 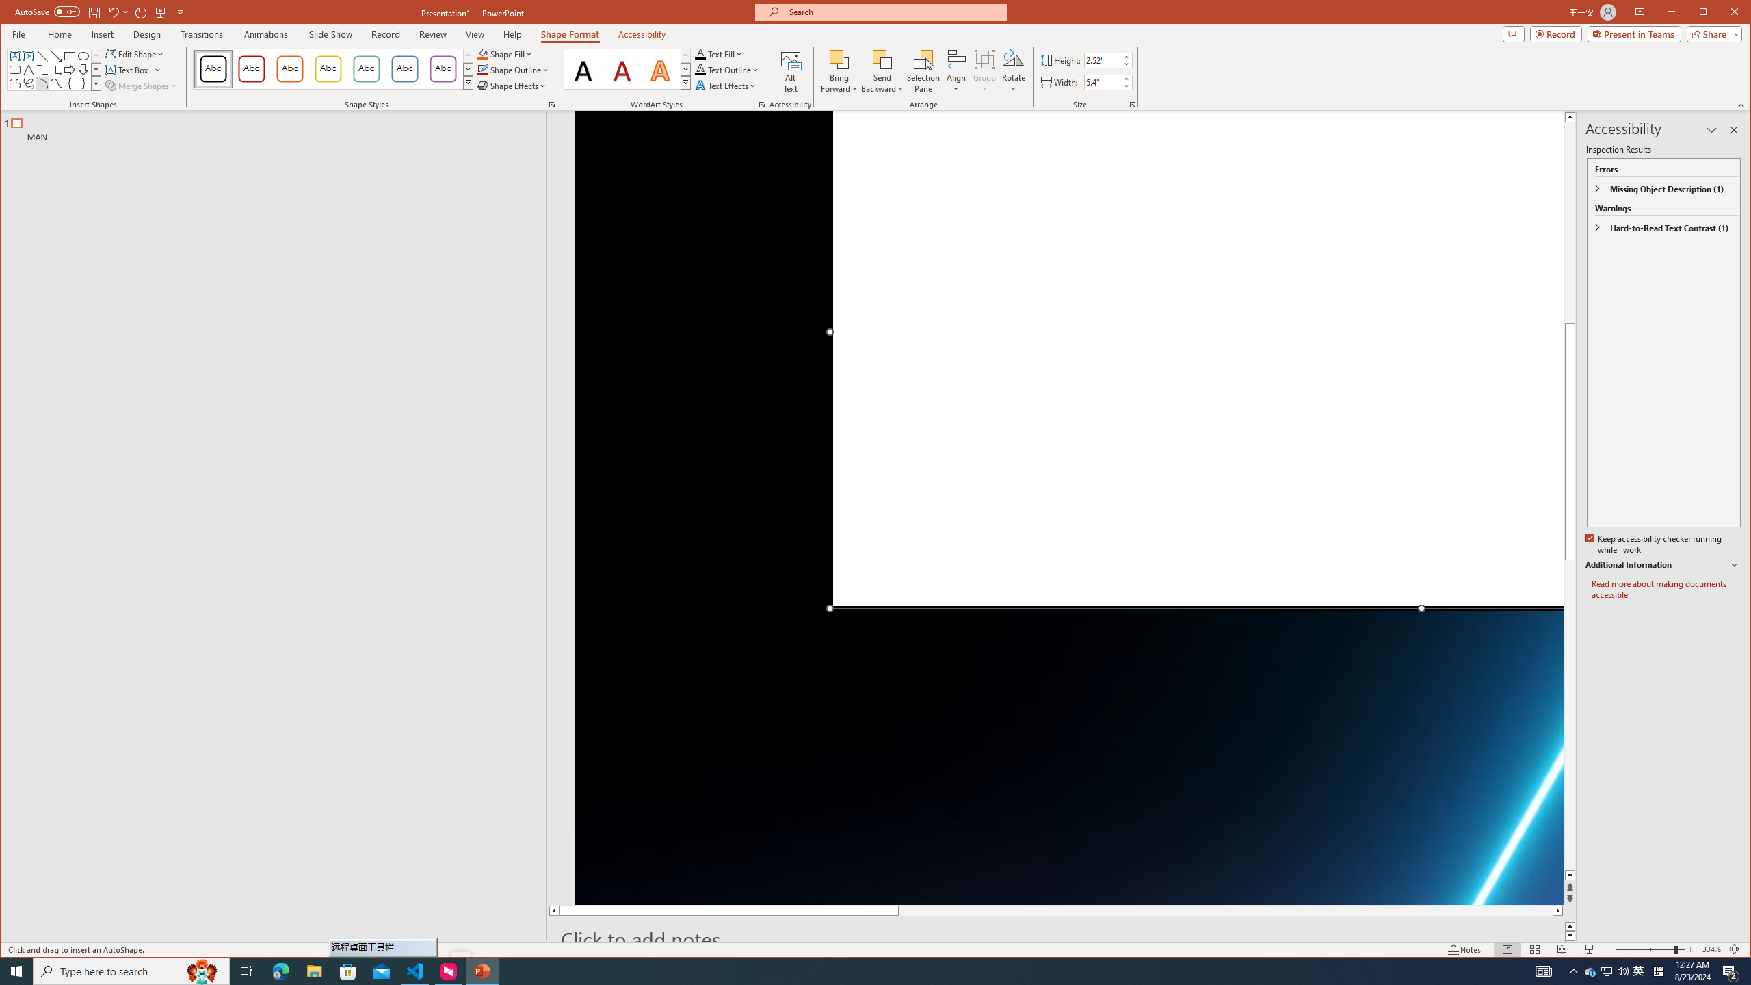 I want to click on Shape Outline, so click(x=513, y=70).